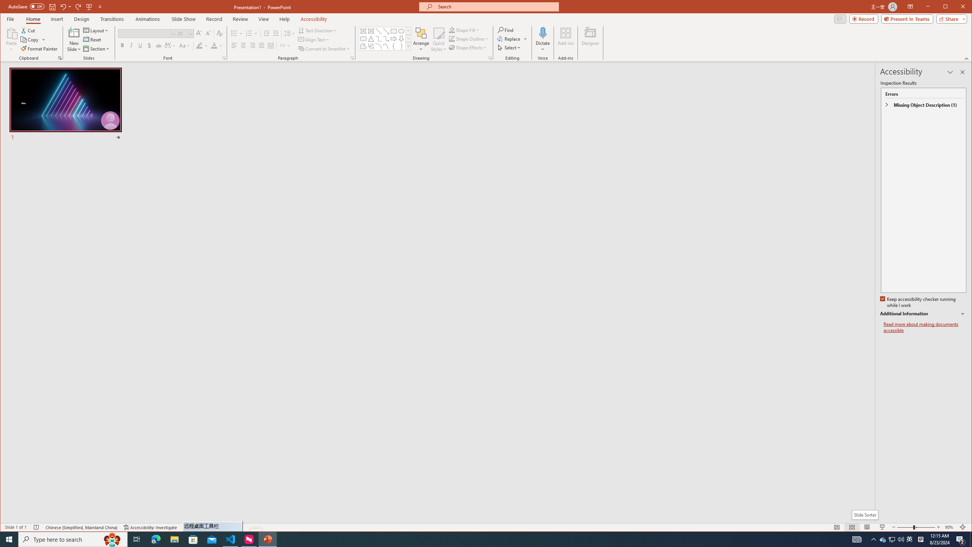 The width and height of the screenshot is (972, 547). I want to click on User Promoted Notification Area, so click(892, 539).